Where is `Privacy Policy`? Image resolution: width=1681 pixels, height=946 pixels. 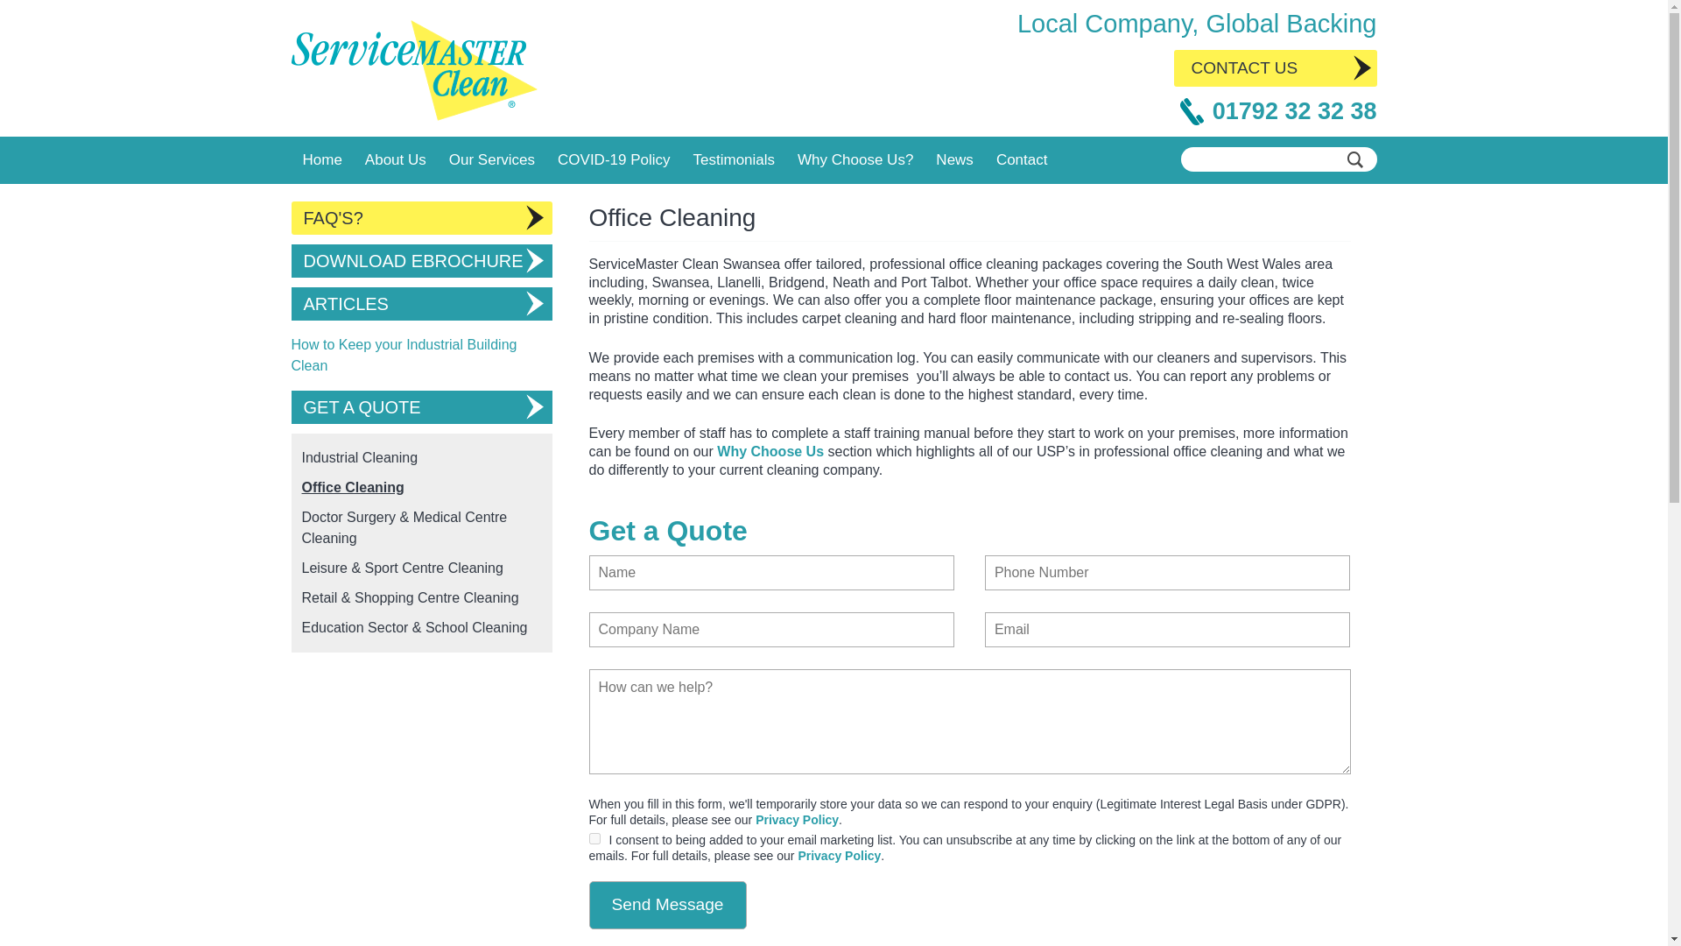
Privacy Policy is located at coordinates (797, 819).